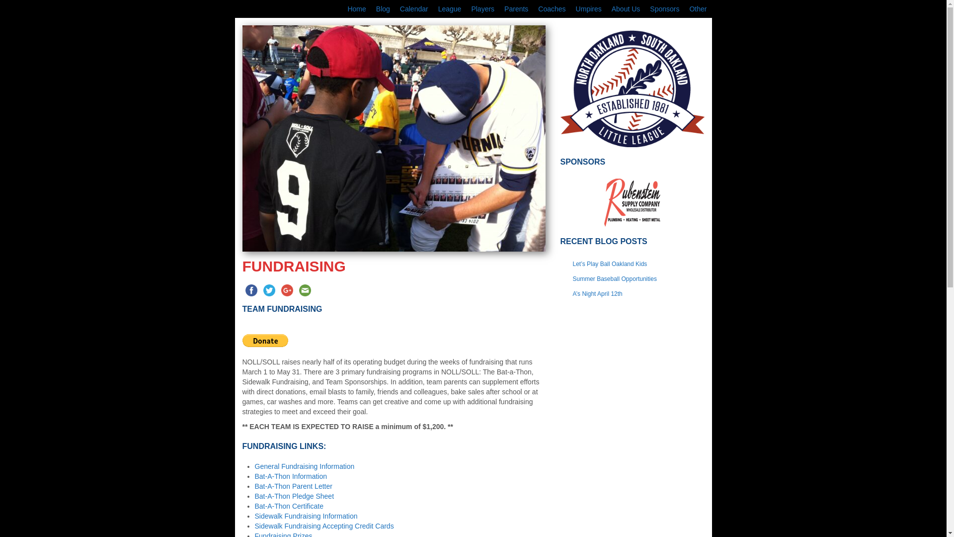  Describe the element at coordinates (482, 9) in the screenshot. I see `Players` at that location.